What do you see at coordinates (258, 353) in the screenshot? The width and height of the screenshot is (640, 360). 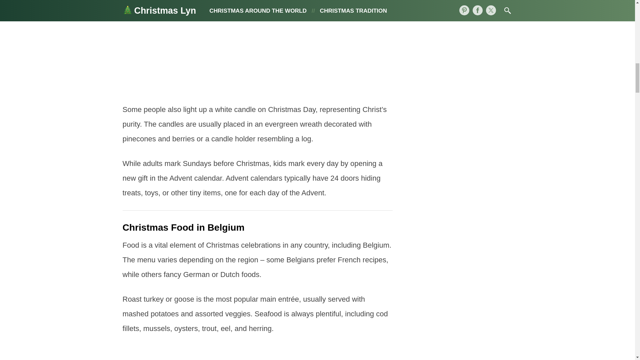 I see `Advertisement` at bounding box center [258, 353].